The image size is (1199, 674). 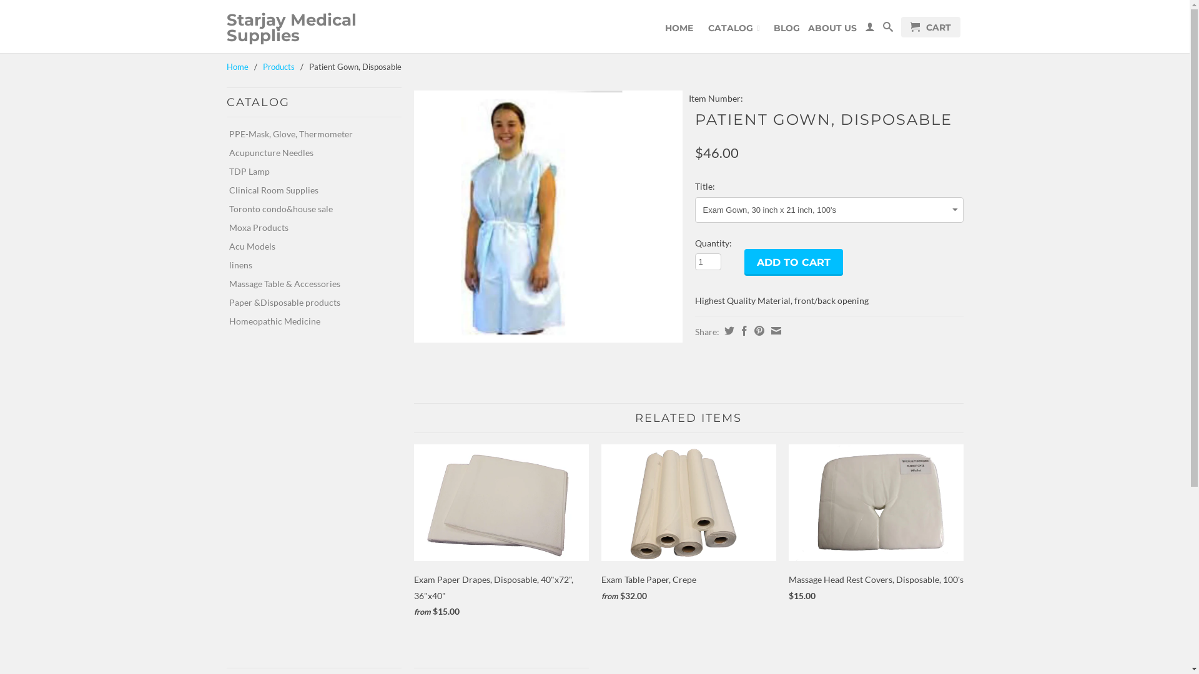 What do you see at coordinates (501, 534) in the screenshot?
I see `Exam Paper Drapes, Disposable, 40"x72", 36"x40"
from $15.00` at bounding box center [501, 534].